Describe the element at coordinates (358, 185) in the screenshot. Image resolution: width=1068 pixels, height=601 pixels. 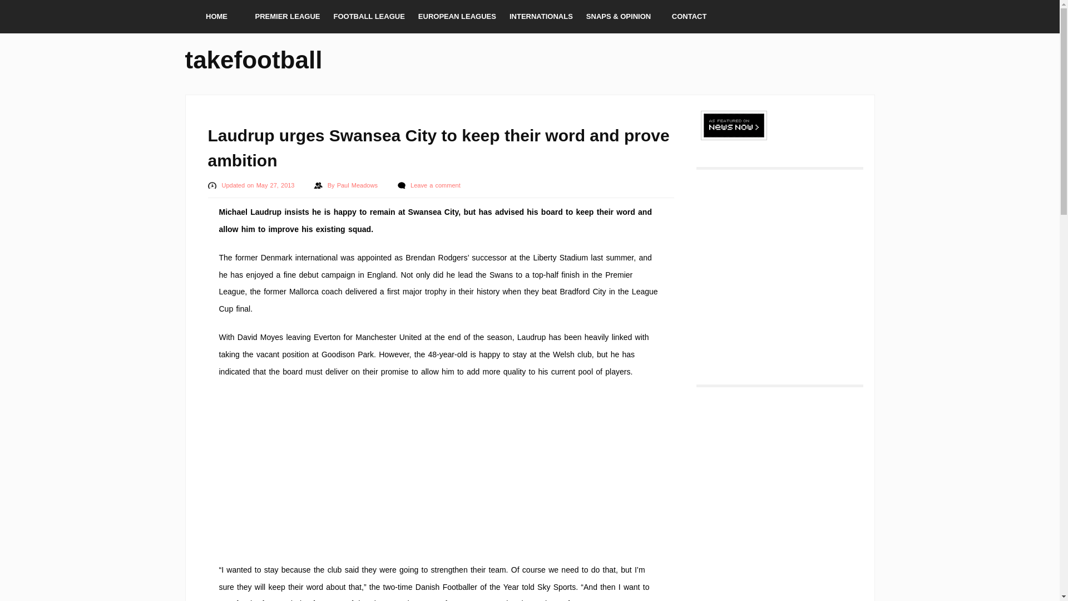
I see `Paul Meadows` at that location.